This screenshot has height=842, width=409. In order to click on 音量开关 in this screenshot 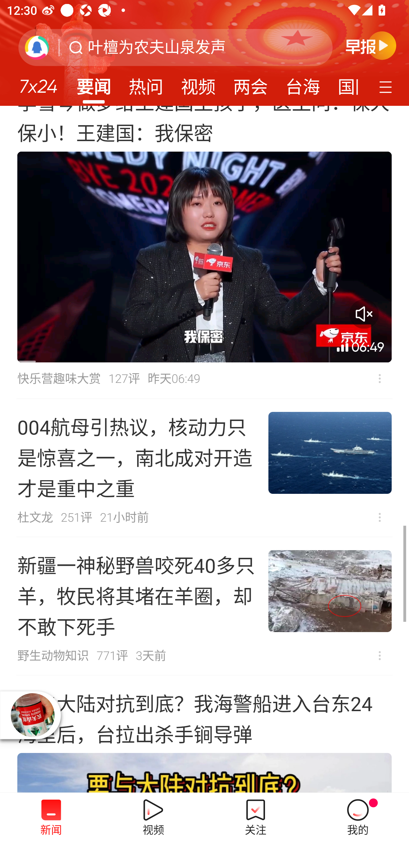, I will do `click(364, 313)`.